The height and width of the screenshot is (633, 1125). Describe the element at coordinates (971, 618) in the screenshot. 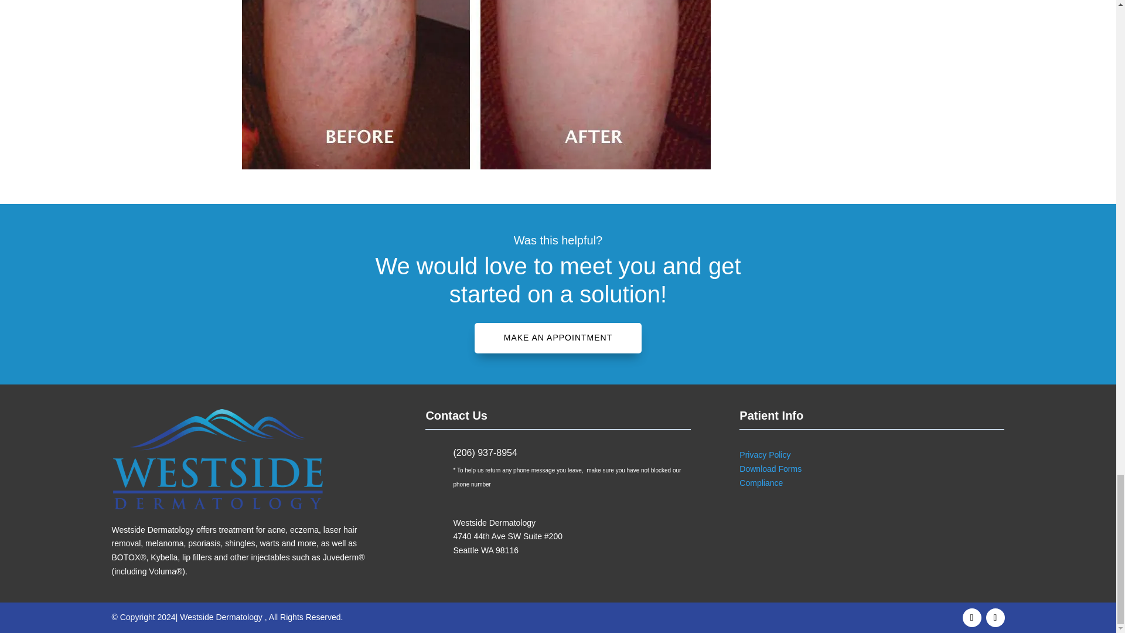

I see `Follow on Facebook` at that location.